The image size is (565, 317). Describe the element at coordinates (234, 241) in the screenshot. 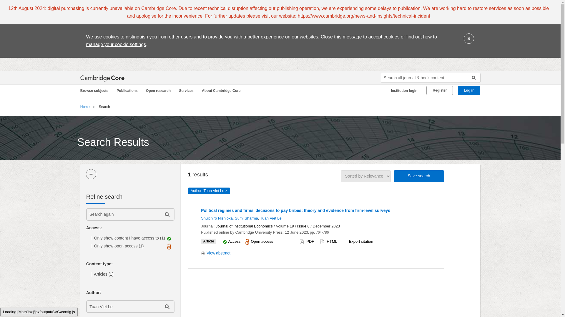

I see `You have access to this product` at that location.